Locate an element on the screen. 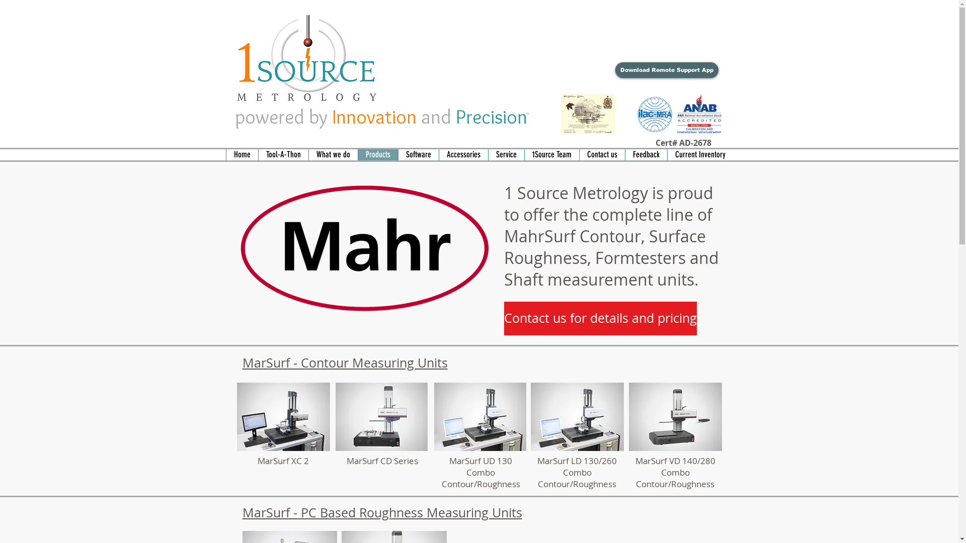  Contact us is located at coordinates (602, 155).